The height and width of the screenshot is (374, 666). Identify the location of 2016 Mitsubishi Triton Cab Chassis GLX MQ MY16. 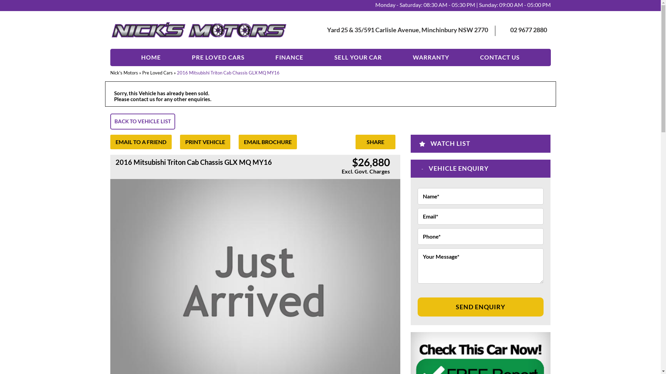
(228, 73).